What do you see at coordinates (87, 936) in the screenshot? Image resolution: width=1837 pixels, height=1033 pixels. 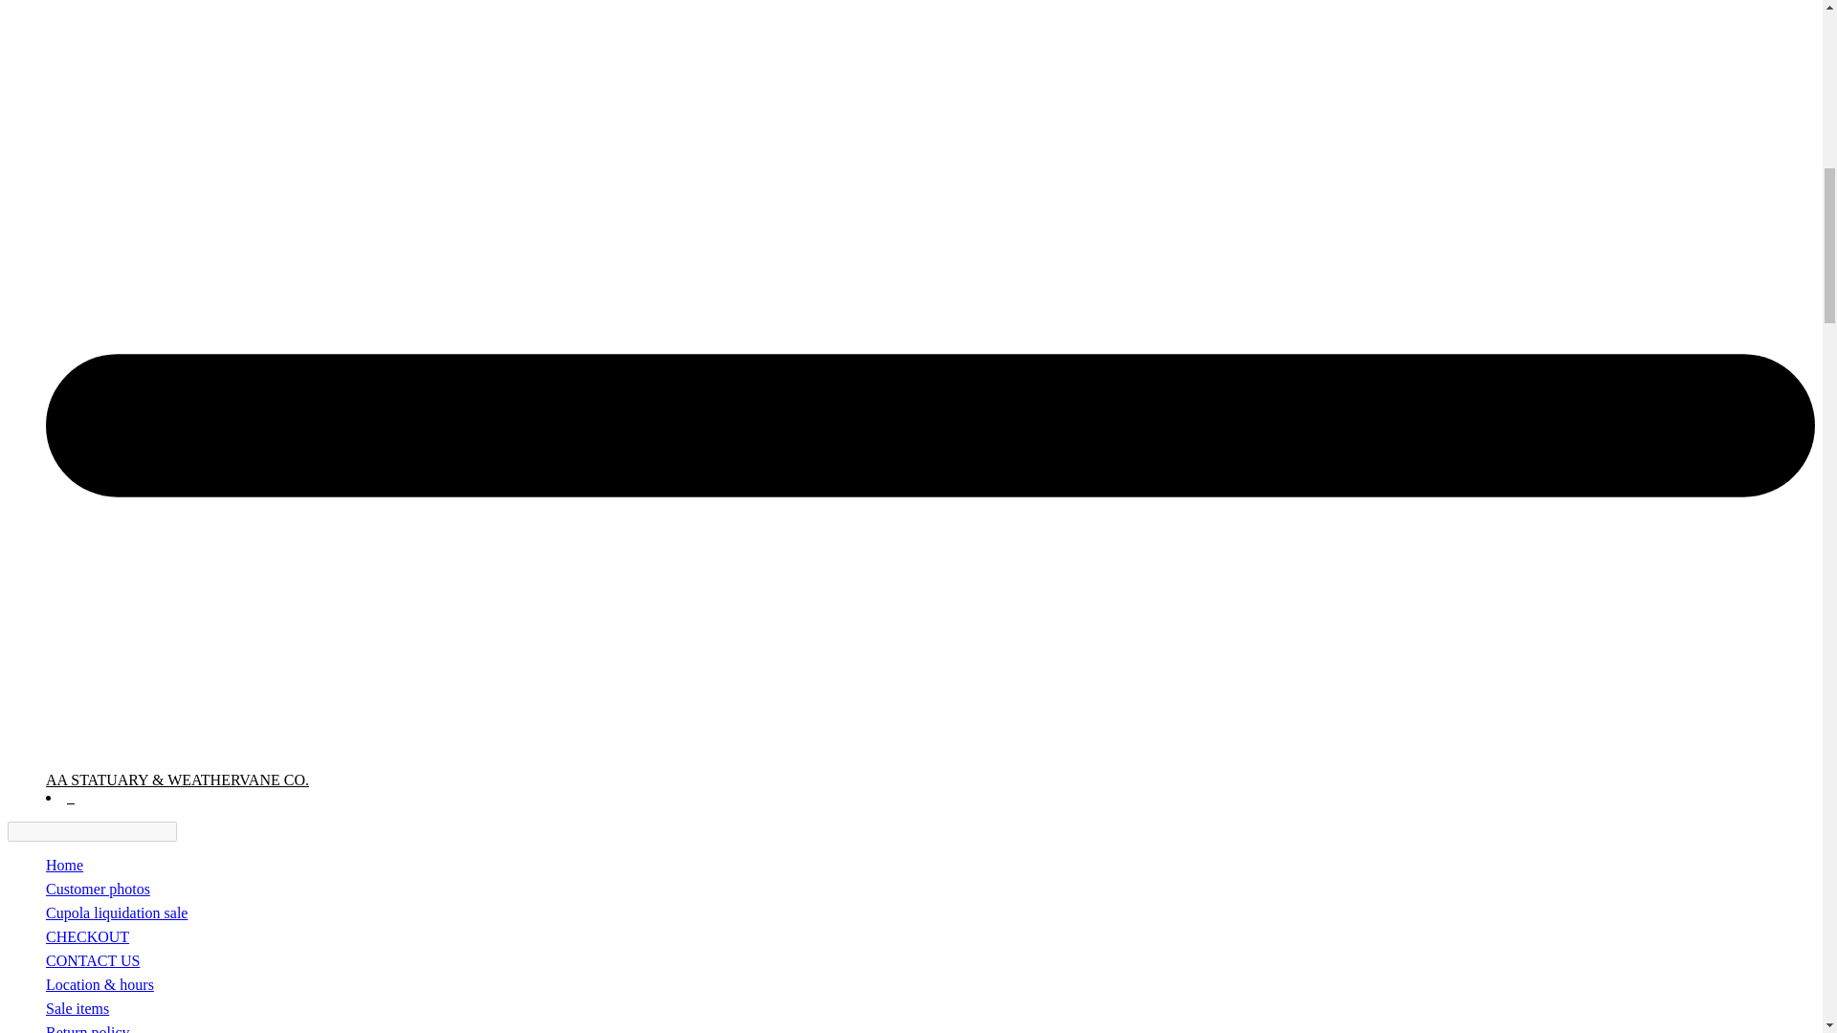 I see `CHECKOUT` at bounding box center [87, 936].